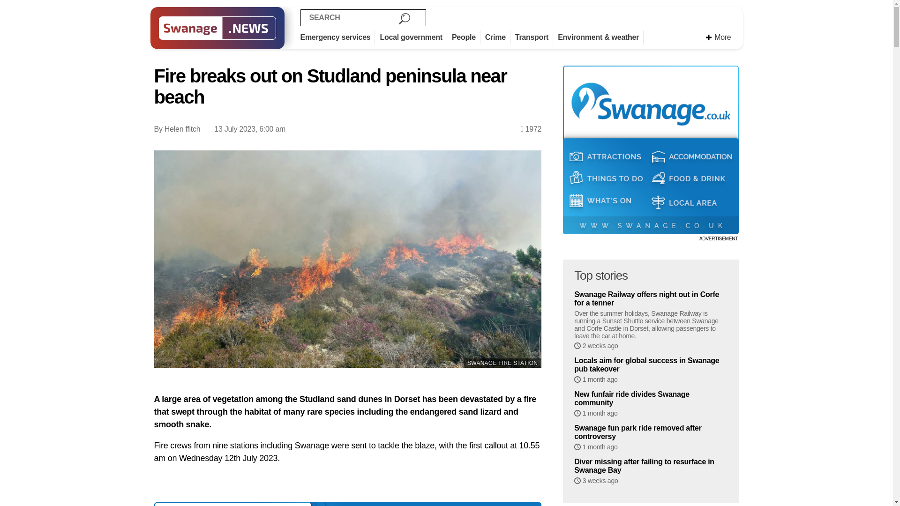 The width and height of the screenshot is (900, 506). What do you see at coordinates (497, 37) in the screenshot?
I see `Crime` at bounding box center [497, 37].